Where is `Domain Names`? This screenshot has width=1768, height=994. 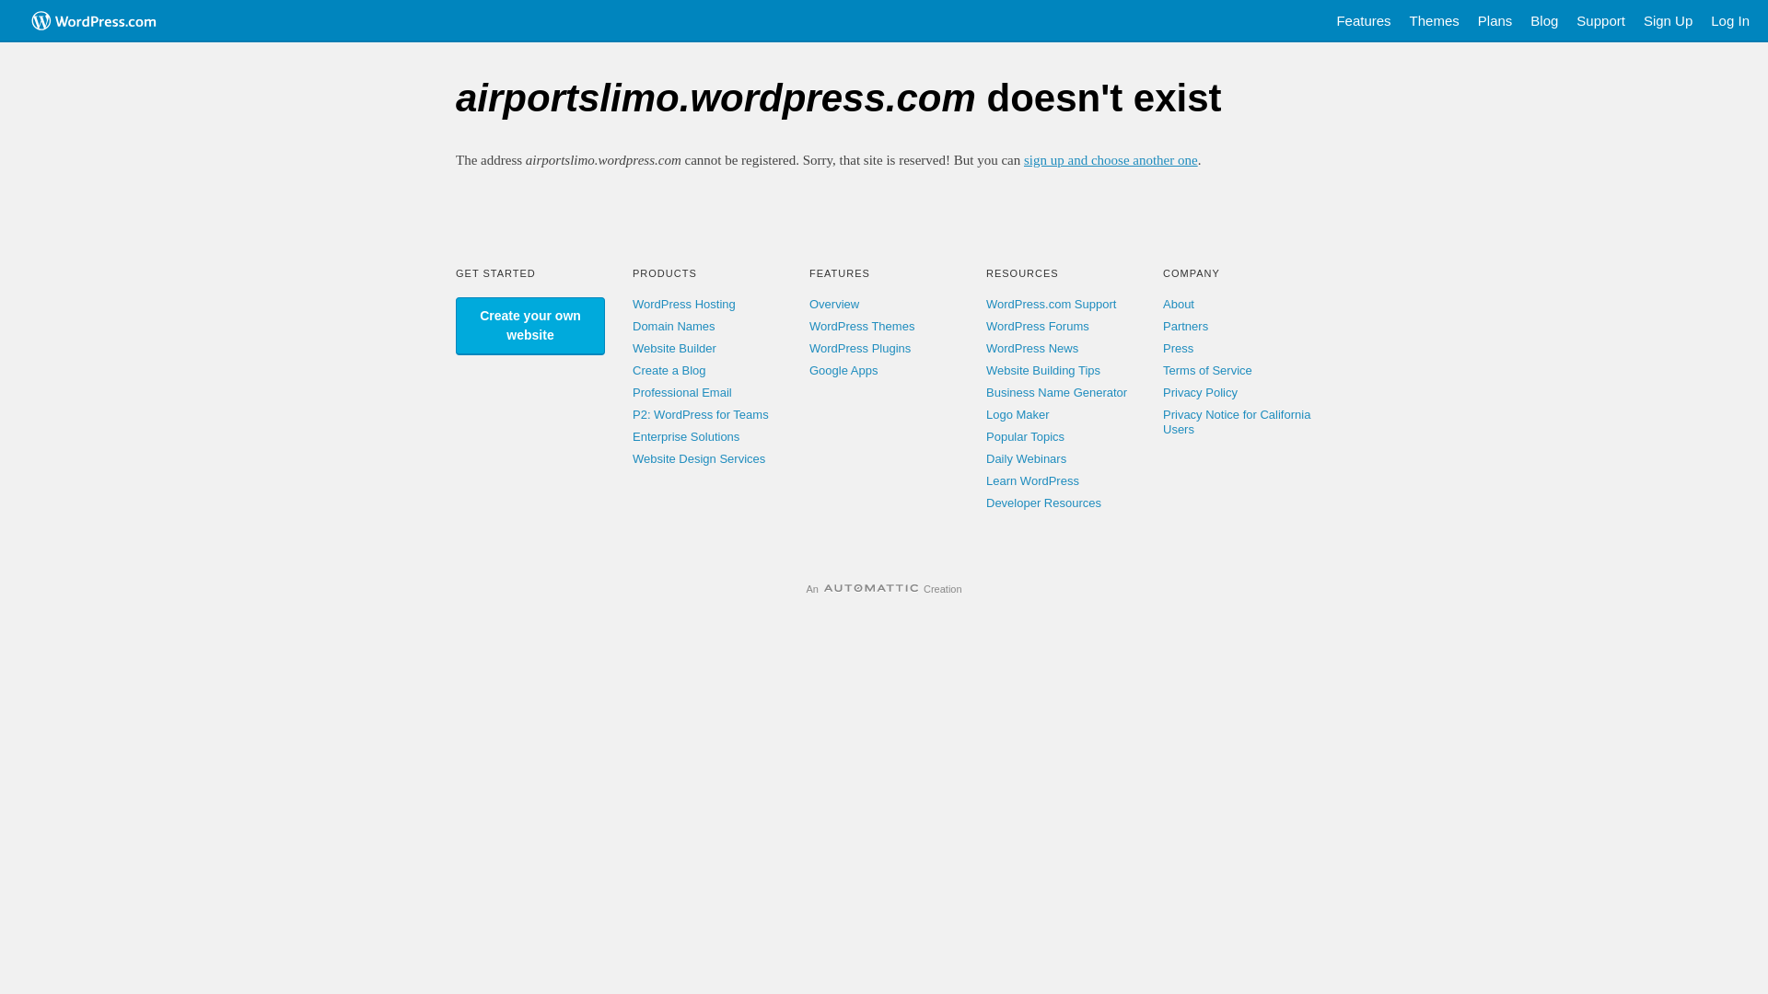 Domain Names is located at coordinates (674, 326).